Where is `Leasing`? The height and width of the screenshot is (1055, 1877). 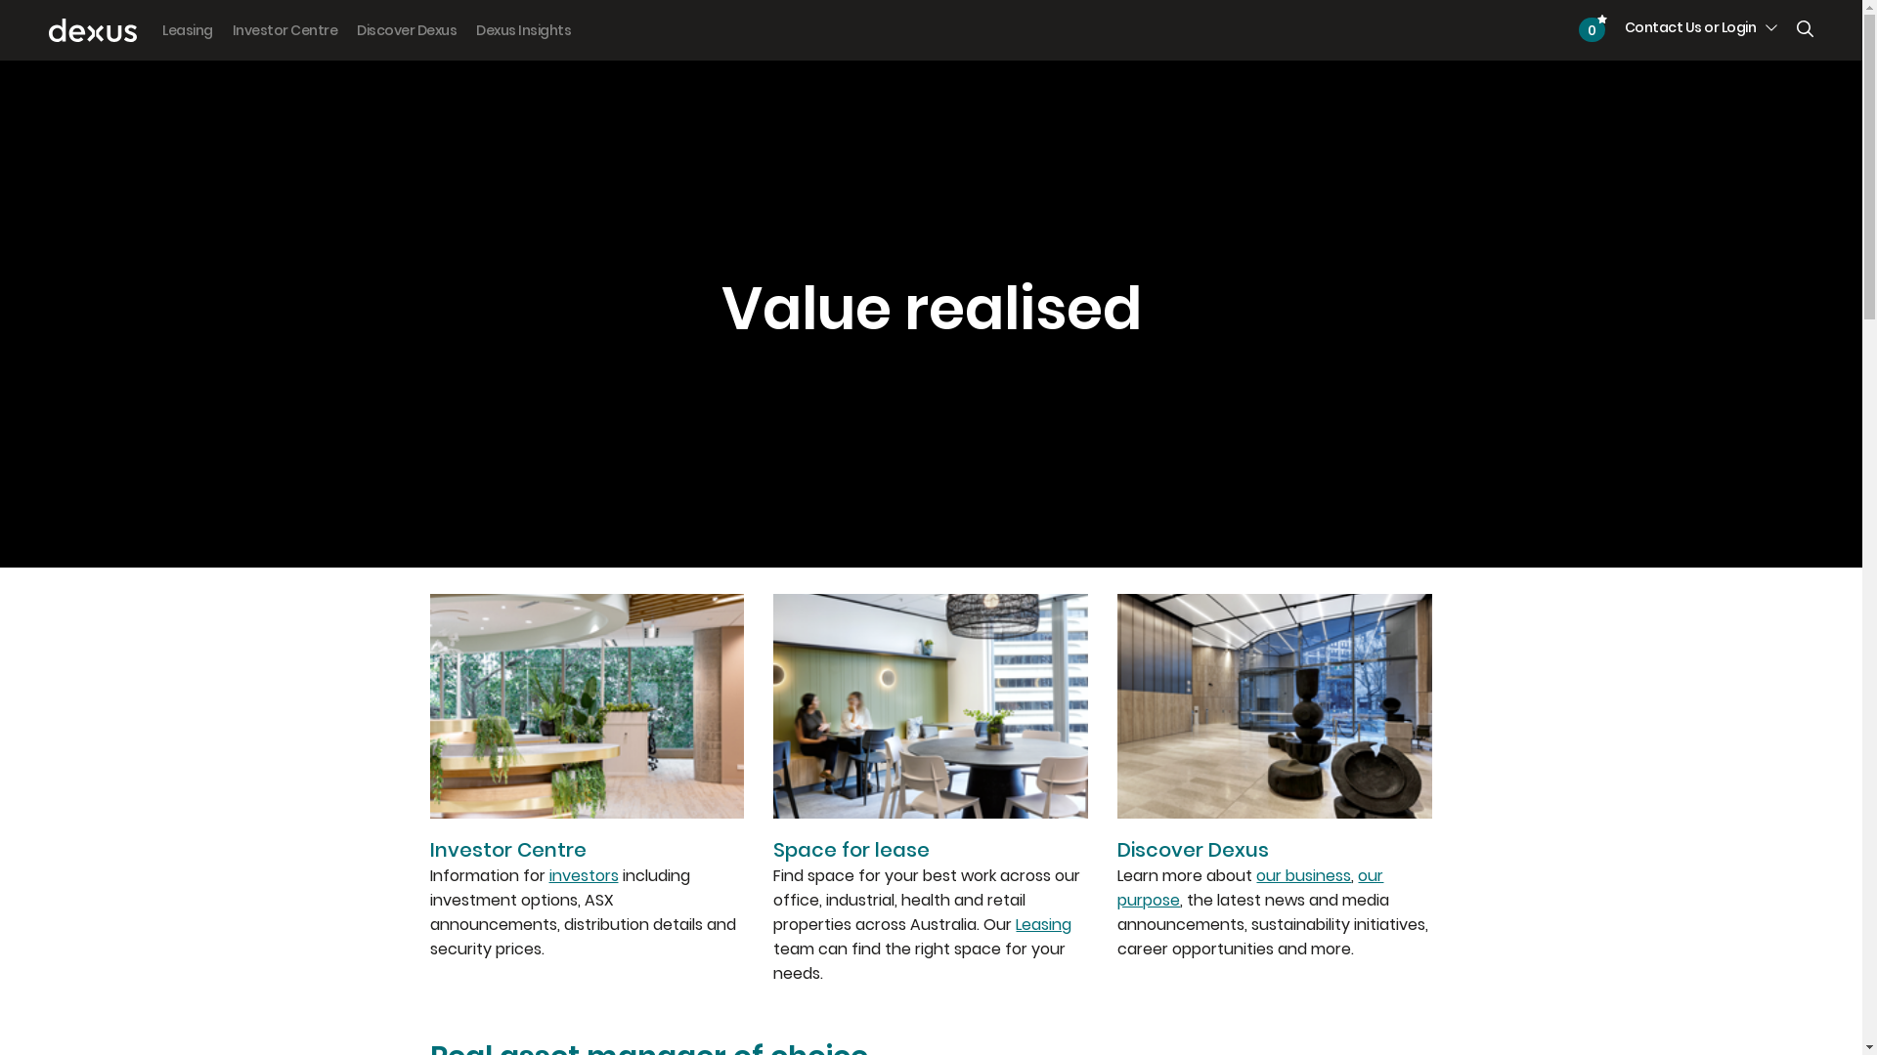
Leasing is located at coordinates (188, 31).